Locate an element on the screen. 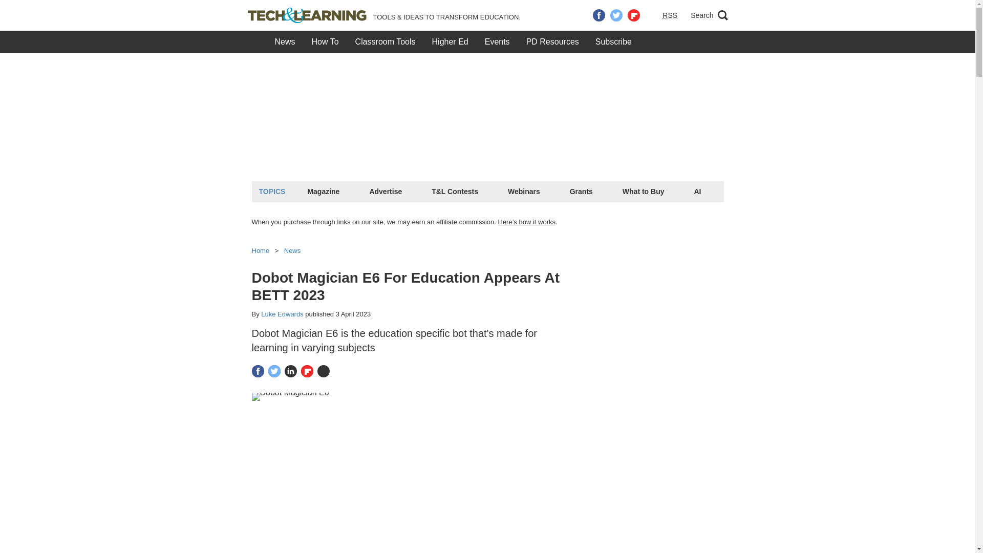  Webinars is located at coordinates (523, 191).